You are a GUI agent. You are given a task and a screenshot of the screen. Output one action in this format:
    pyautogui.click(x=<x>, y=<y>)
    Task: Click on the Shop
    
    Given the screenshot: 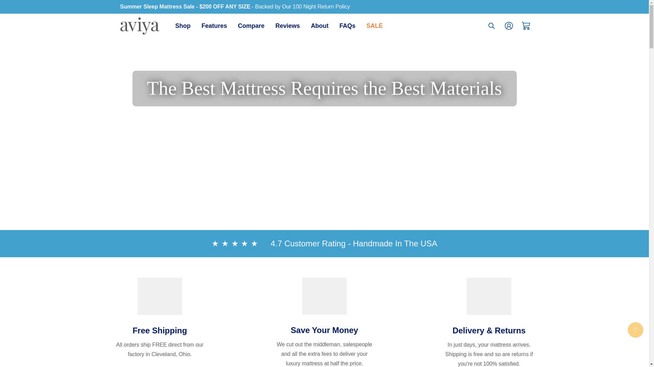 What is the action you would take?
    pyautogui.click(x=279, y=26)
    